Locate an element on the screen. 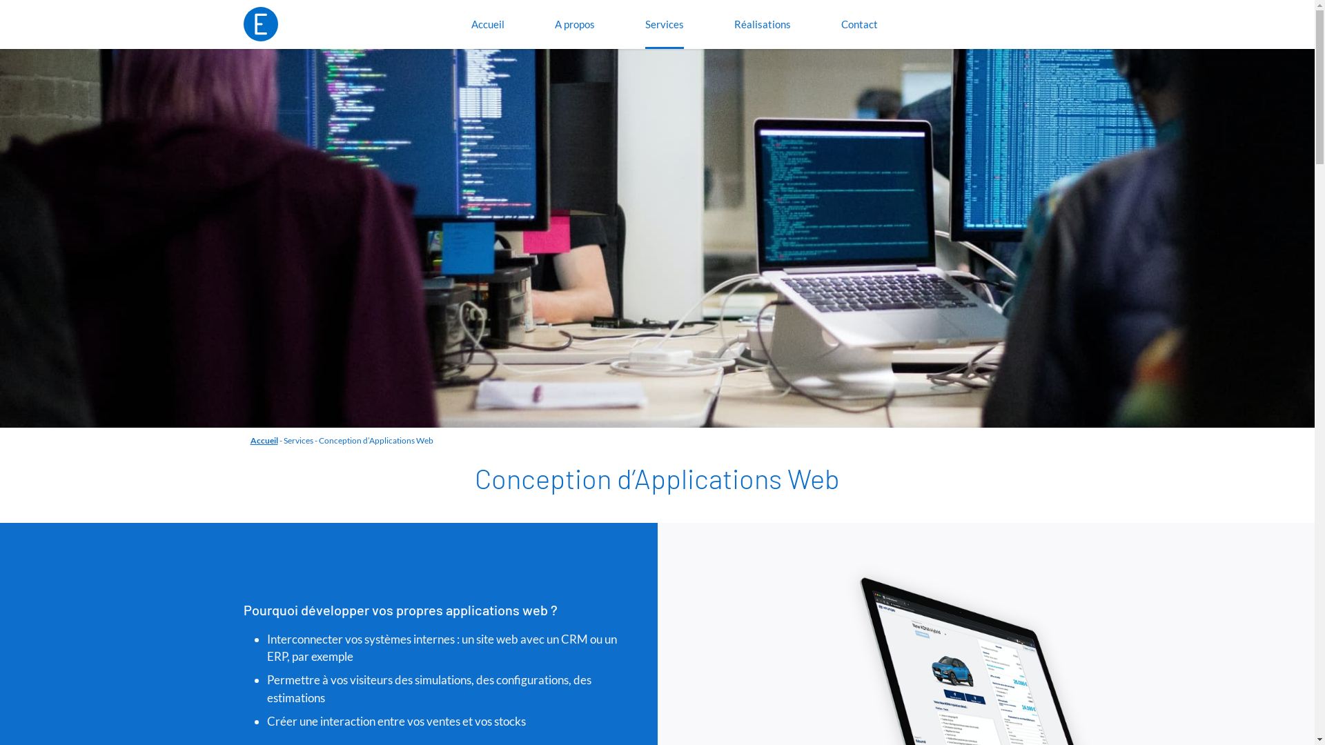 The height and width of the screenshot is (745, 1325). A propos is located at coordinates (575, 25).